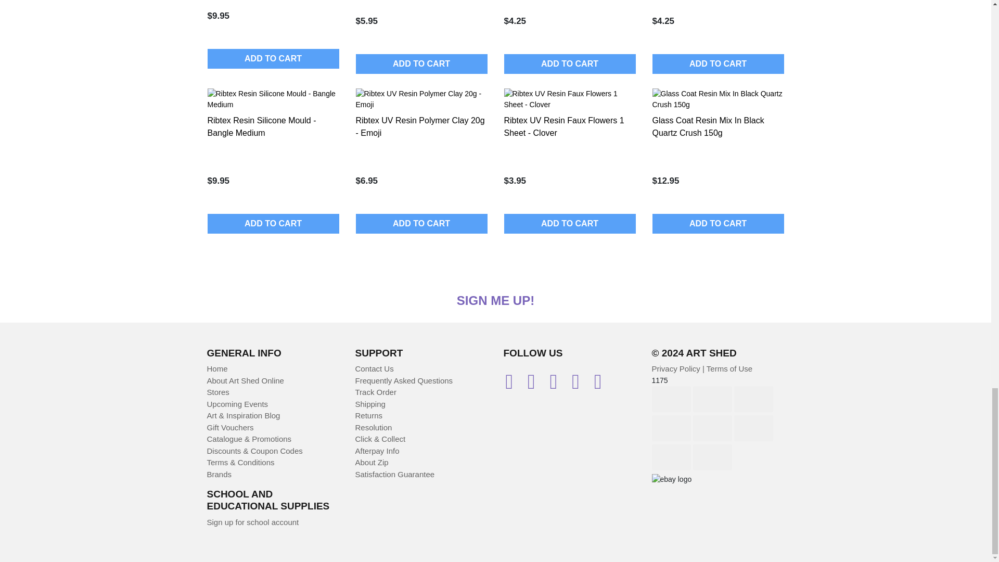  What do you see at coordinates (514, 385) in the screenshot?
I see `Email us` at bounding box center [514, 385].